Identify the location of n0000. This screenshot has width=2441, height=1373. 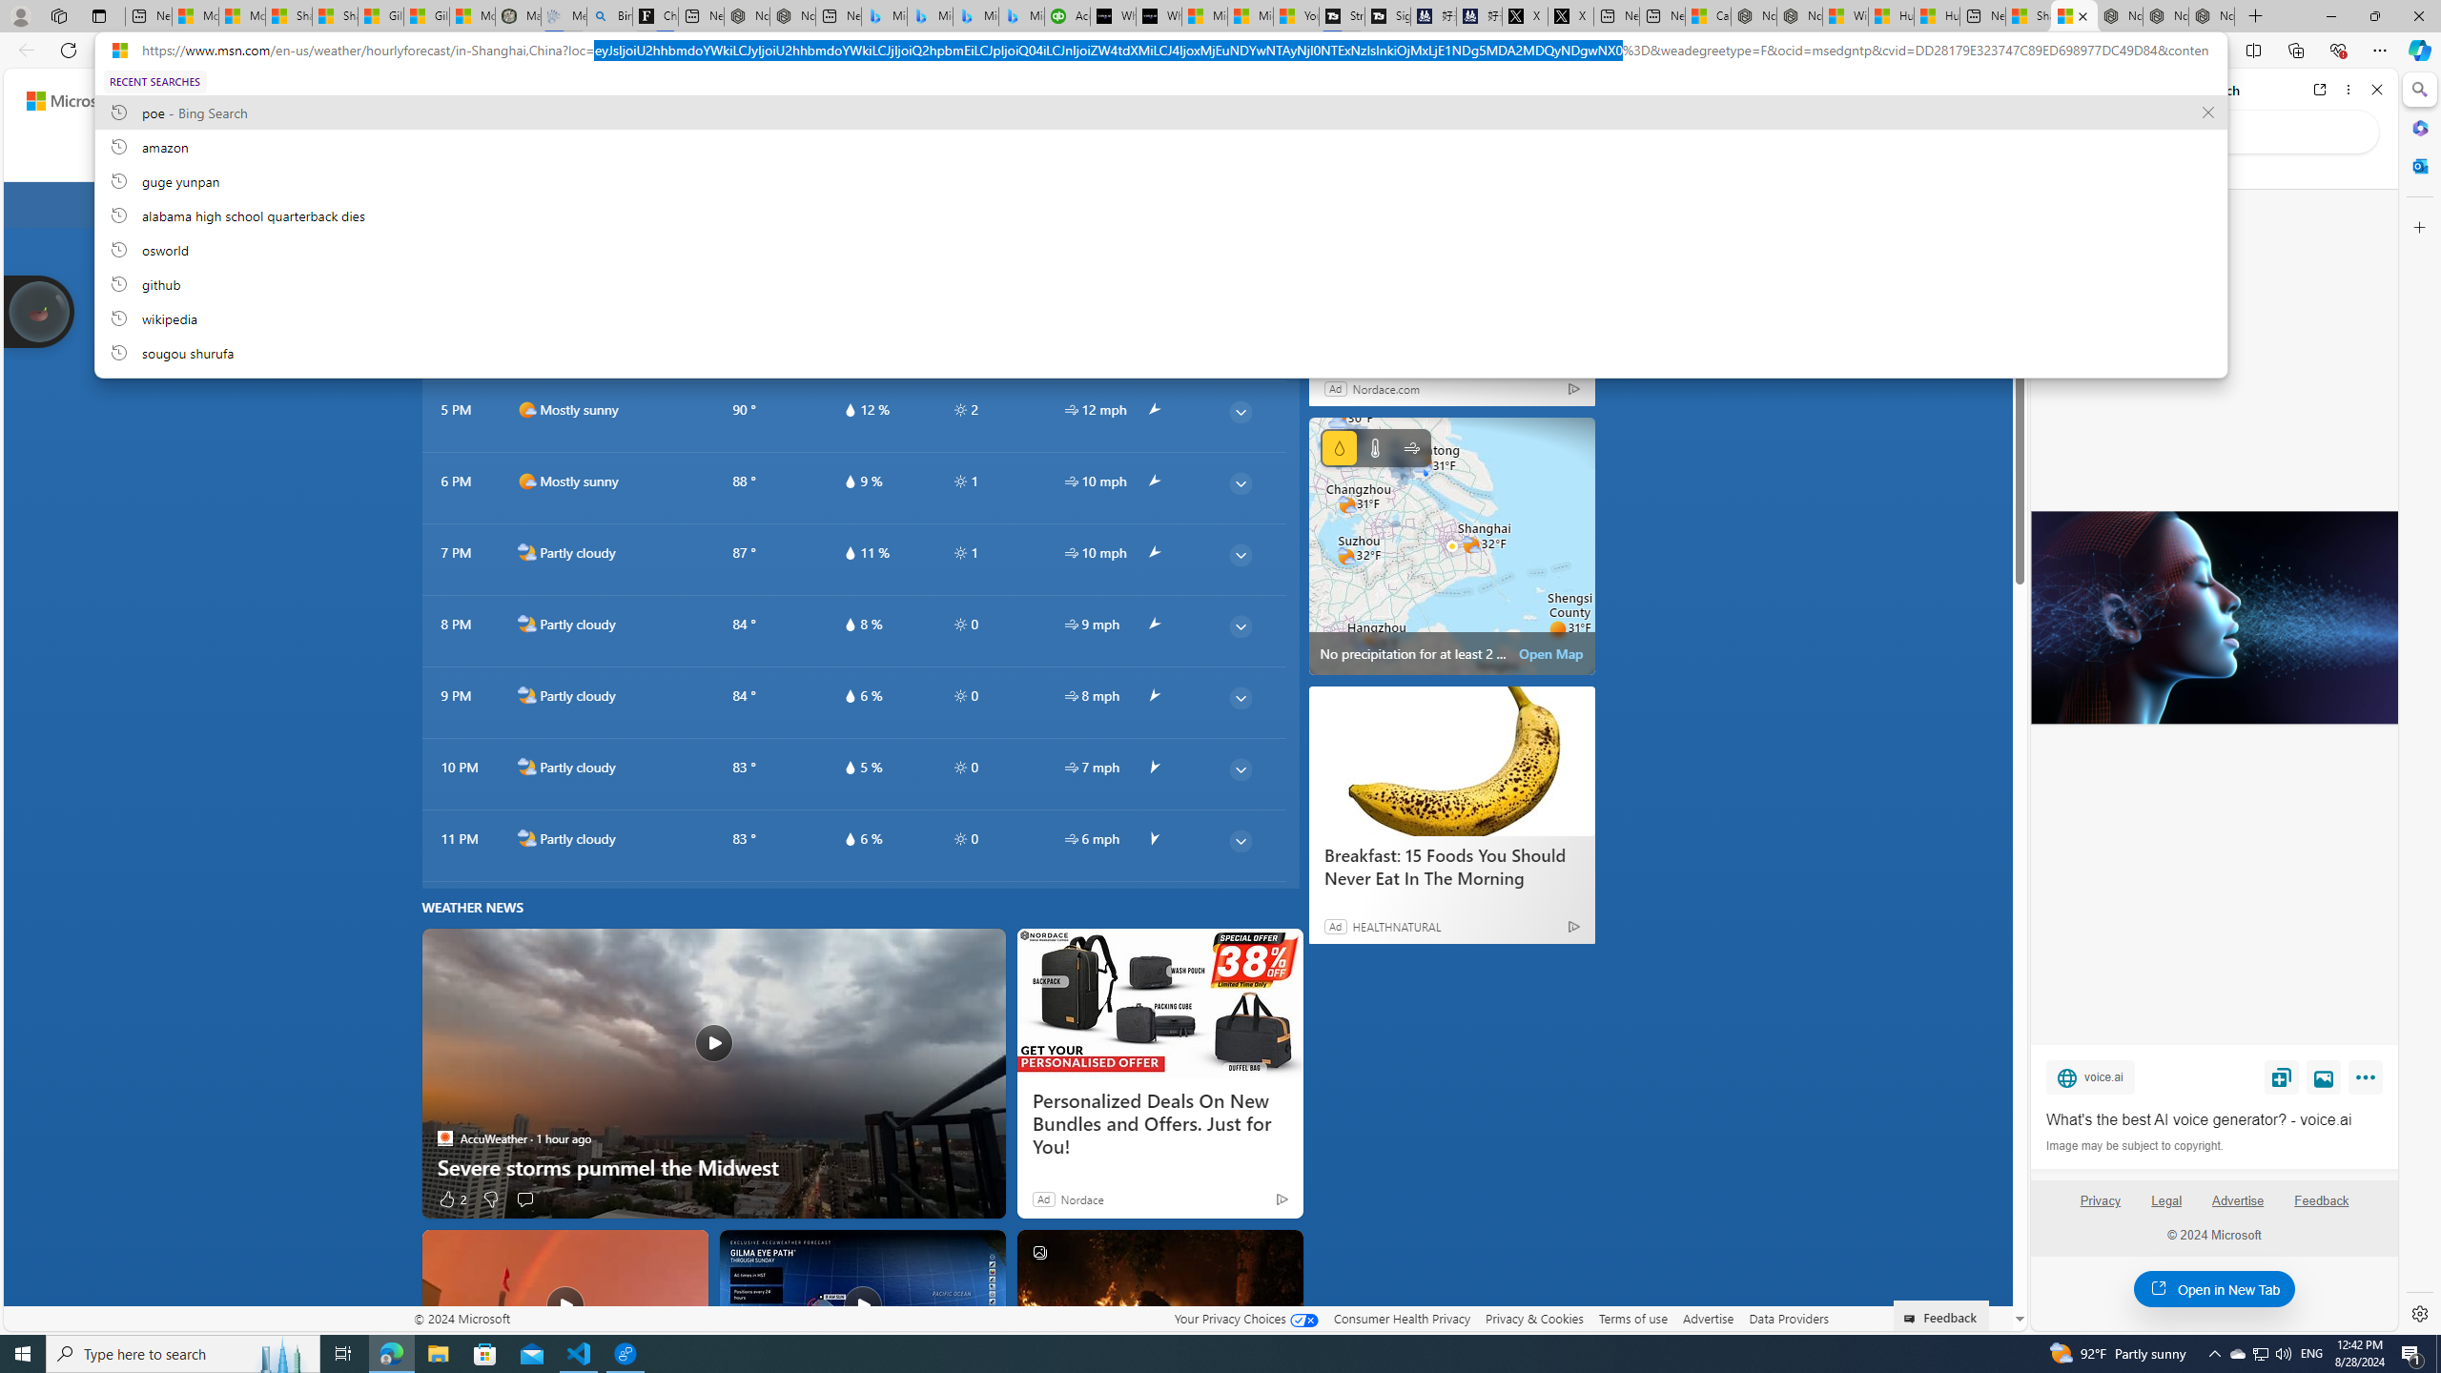
(1228, 205).